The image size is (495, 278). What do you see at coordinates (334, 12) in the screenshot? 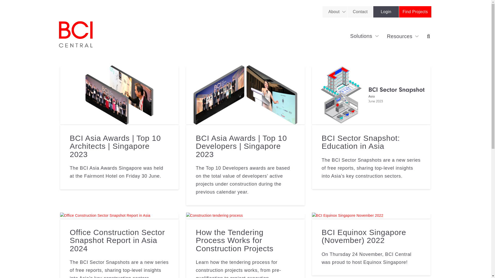
I see `About` at bounding box center [334, 12].